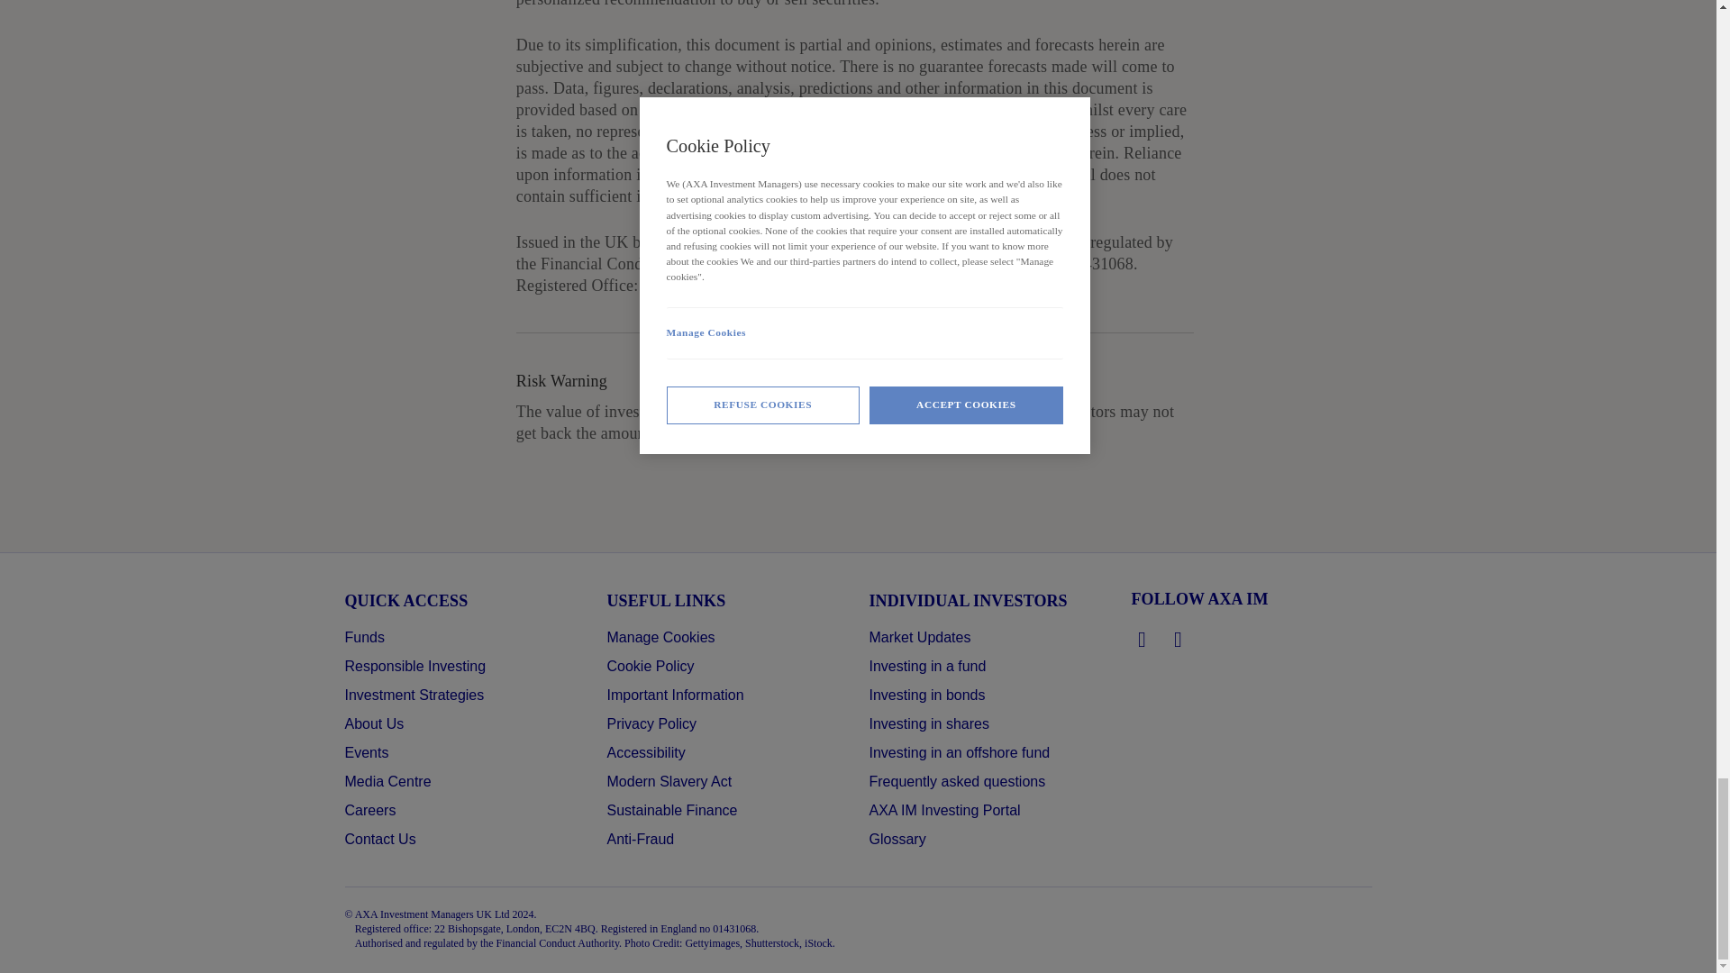 The width and height of the screenshot is (1730, 973). What do you see at coordinates (1143, 640) in the screenshot?
I see `Follow us on LinkedIn` at bounding box center [1143, 640].